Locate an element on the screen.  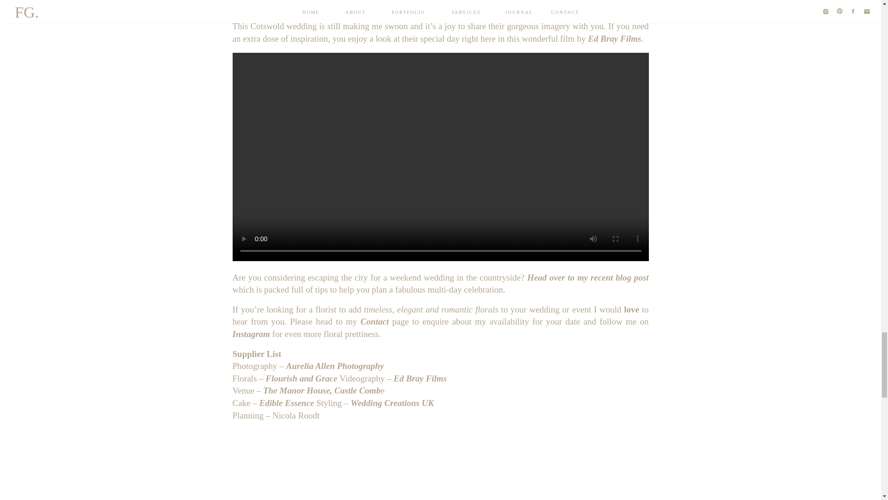
Head over to my recent blog post is located at coordinates (586, 277).